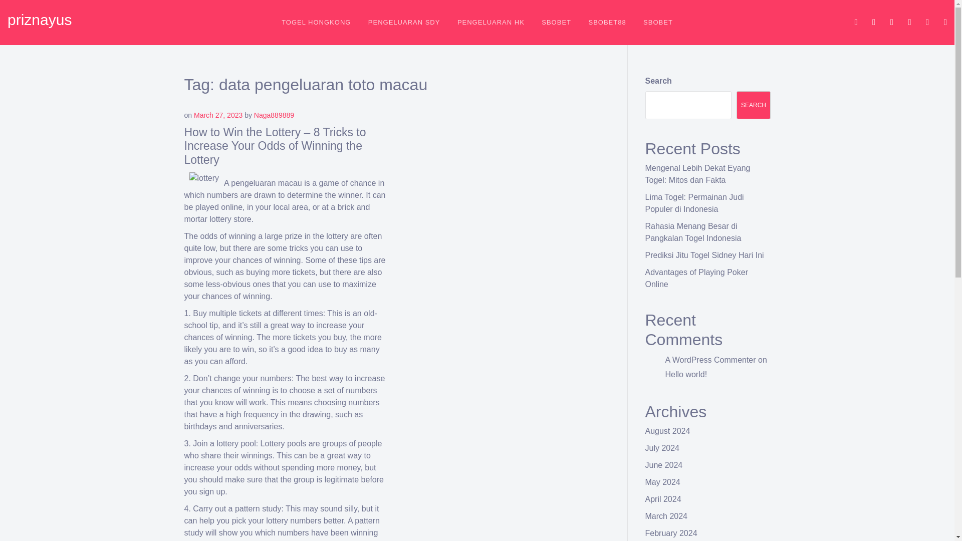 This screenshot has width=962, height=541. What do you see at coordinates (658, 22) in the screenshot?
I see `SBOBET` at bounding box center [658, 22].